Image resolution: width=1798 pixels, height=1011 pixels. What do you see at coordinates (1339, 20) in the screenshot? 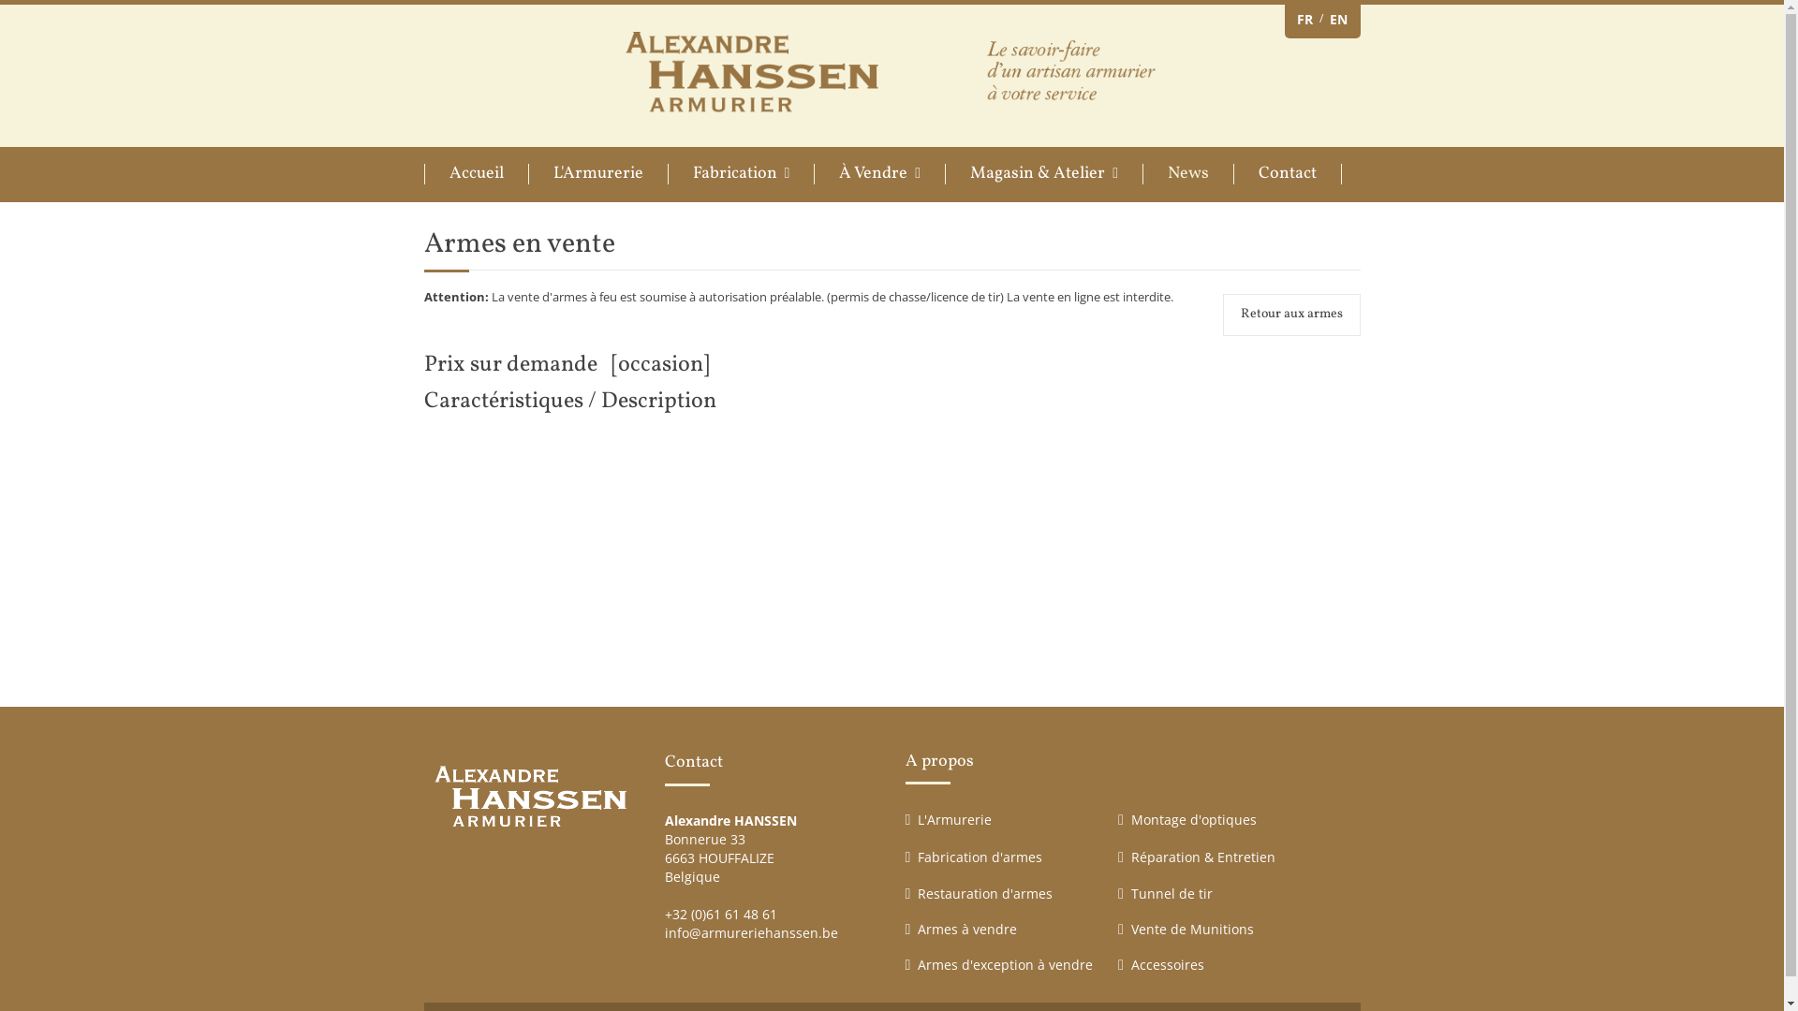
I see `EN` at bounding box center [1339, 20].